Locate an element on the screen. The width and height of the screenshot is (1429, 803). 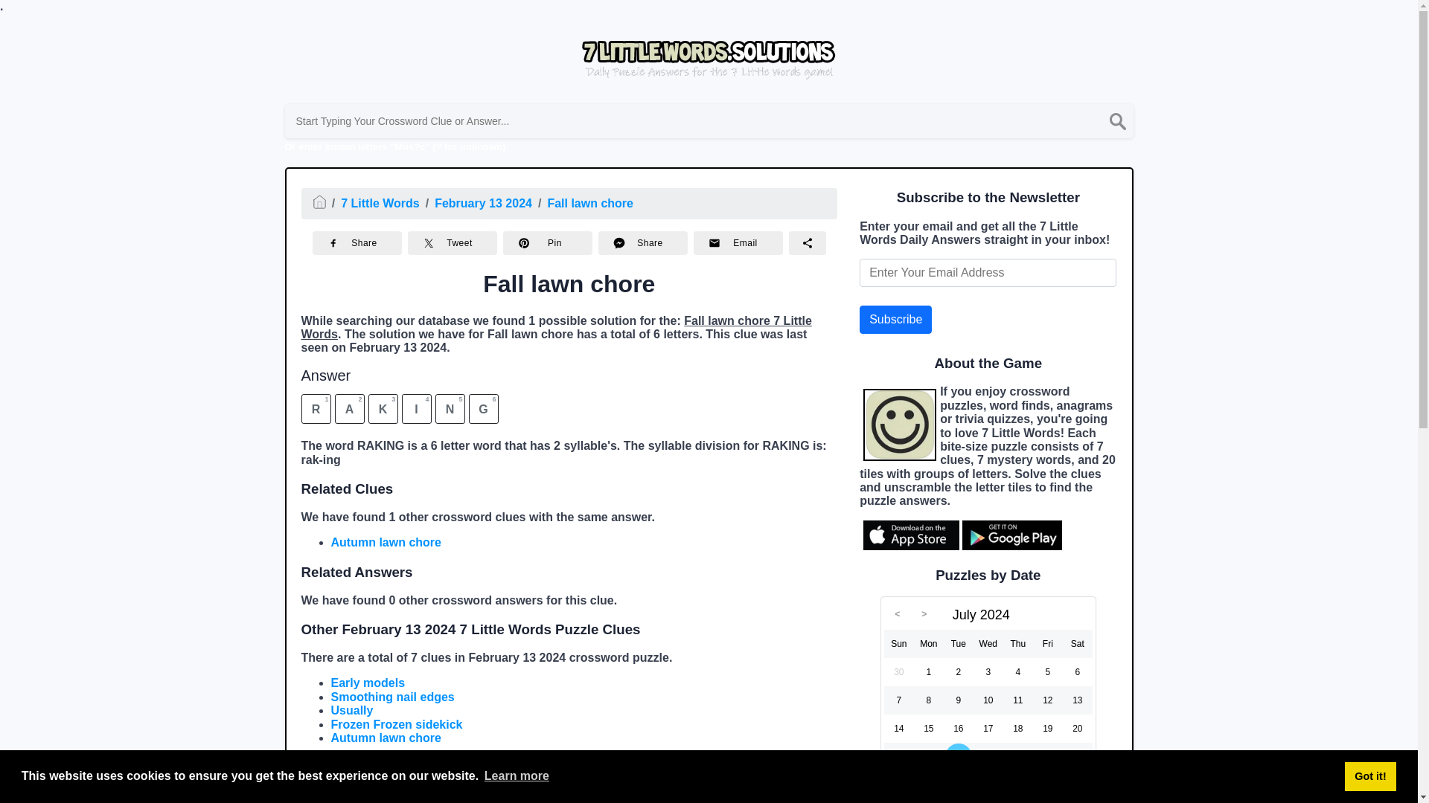
February 13 2024 is located at coordinates (482, 202).